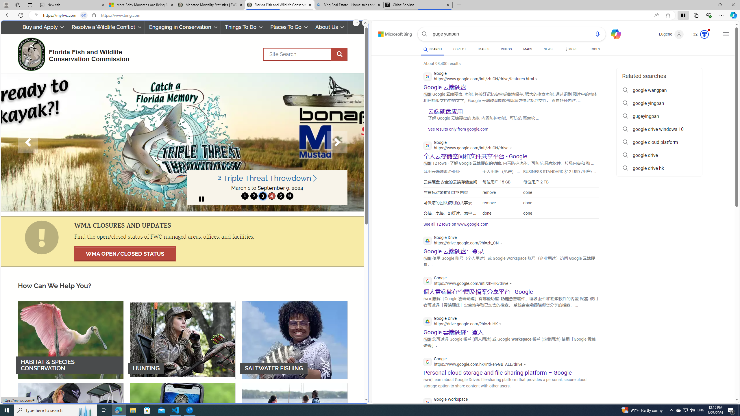 The width and height of the screenshot is (740, 416). I want to click on Tabs in split screen, so click(84, 15).